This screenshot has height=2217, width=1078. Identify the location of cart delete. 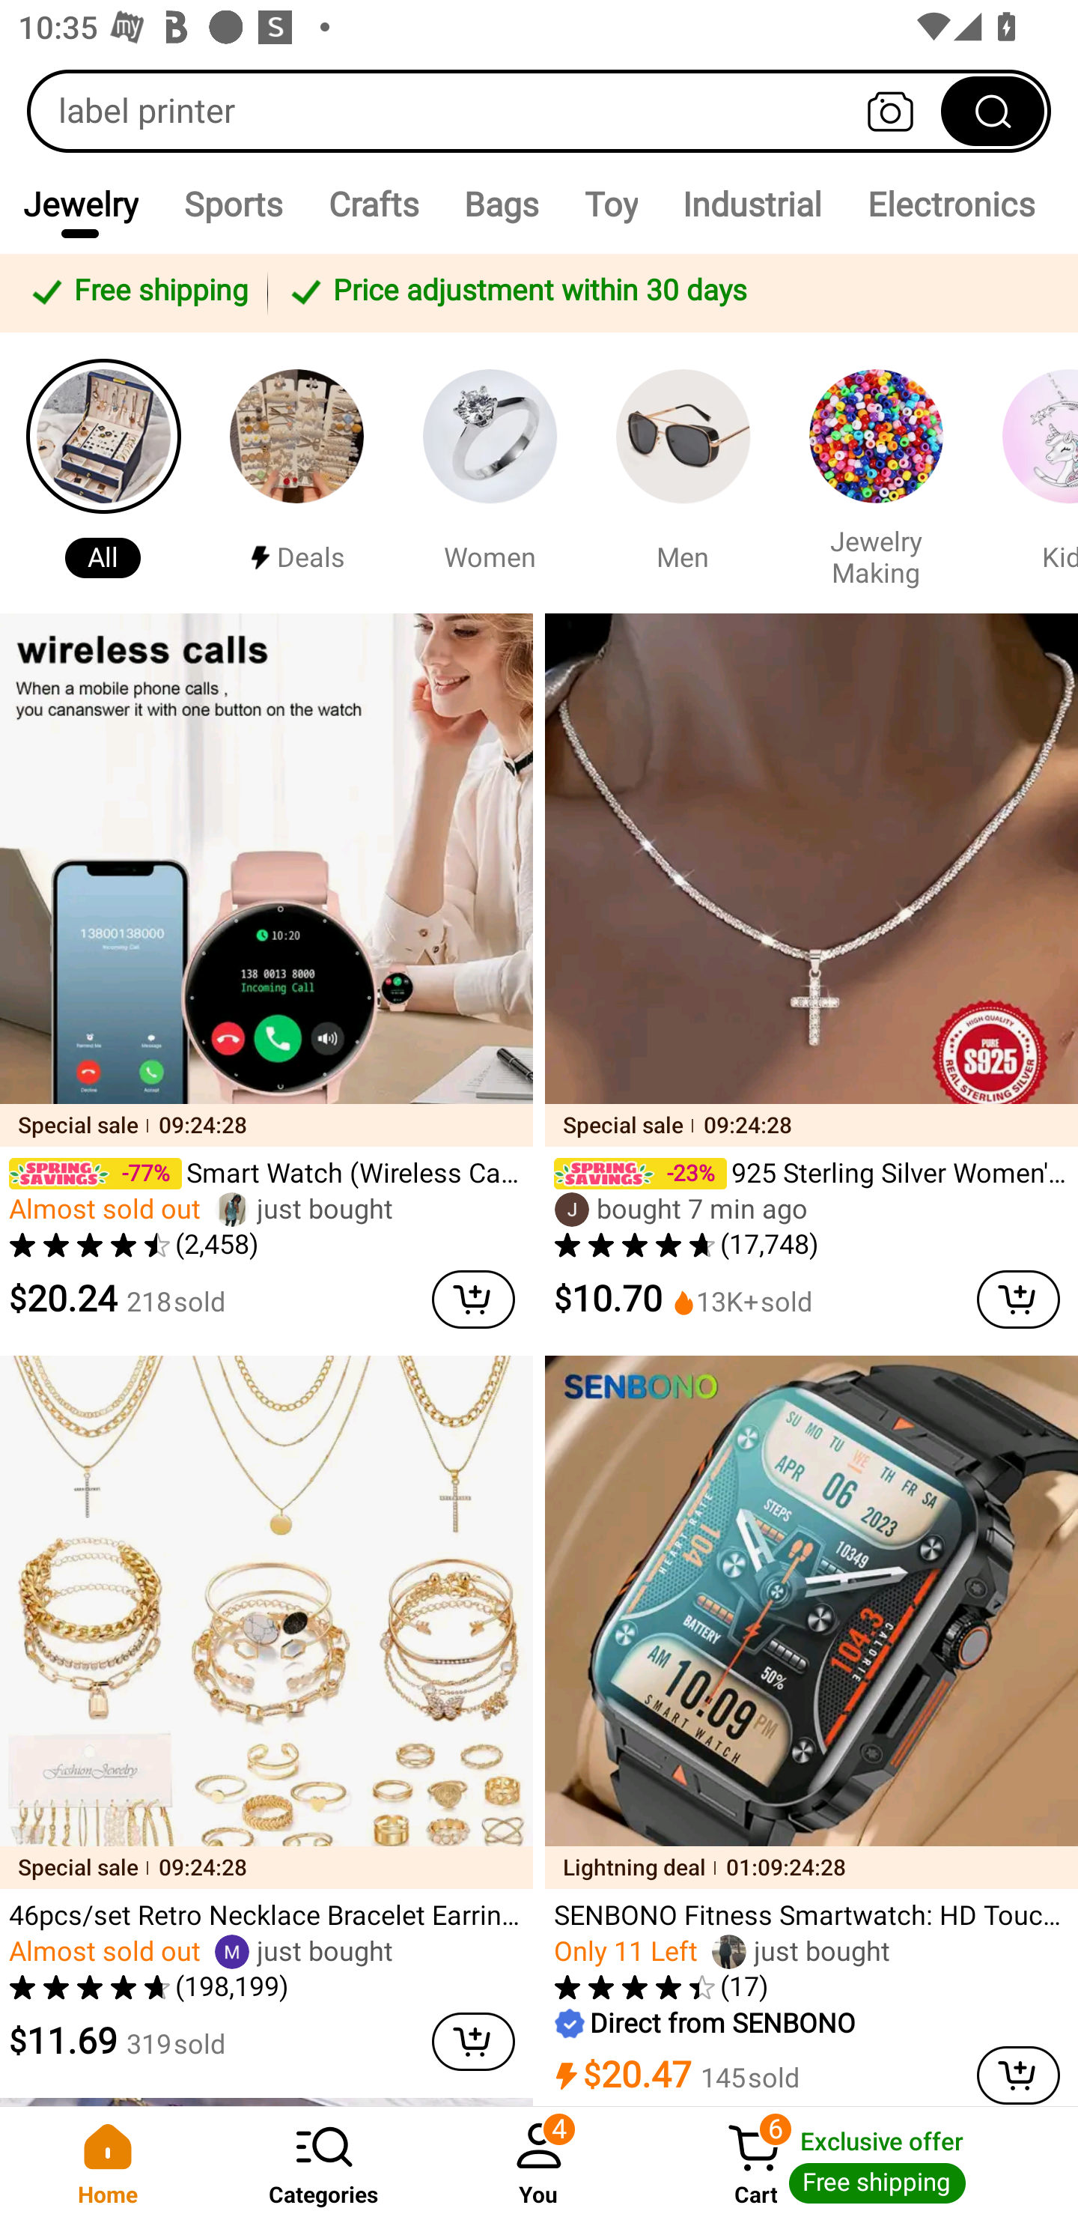
(1018, 2075).